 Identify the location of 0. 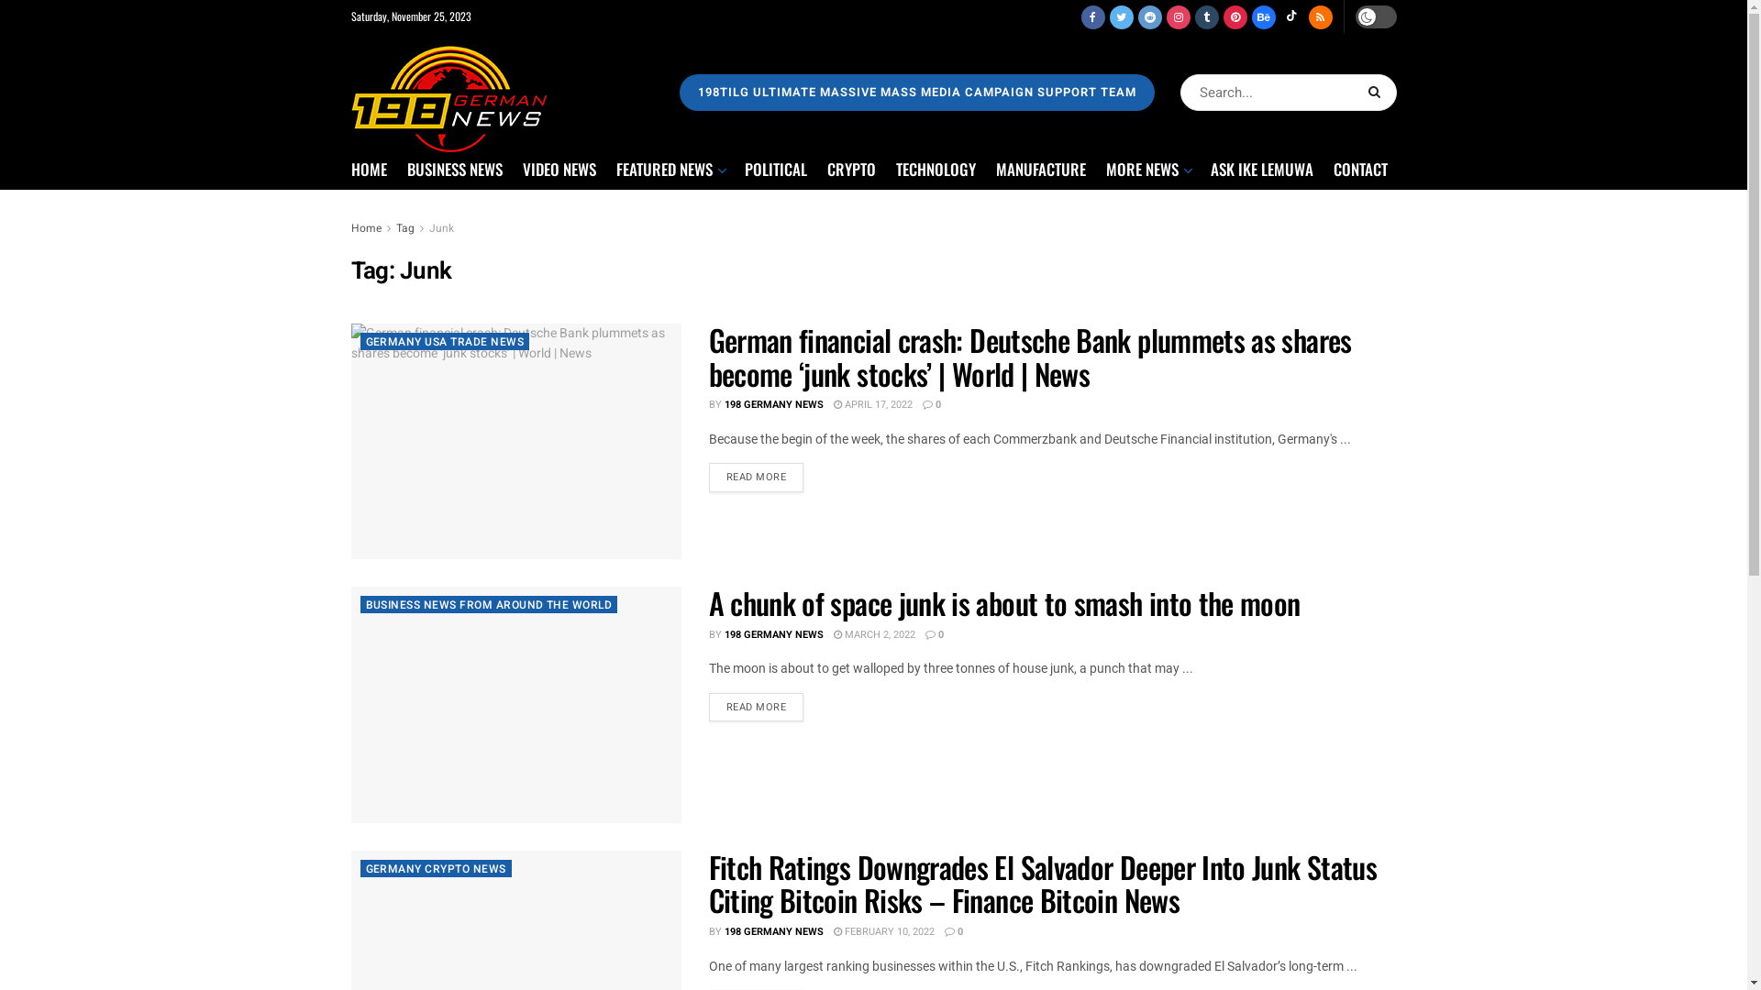
(932, 405).